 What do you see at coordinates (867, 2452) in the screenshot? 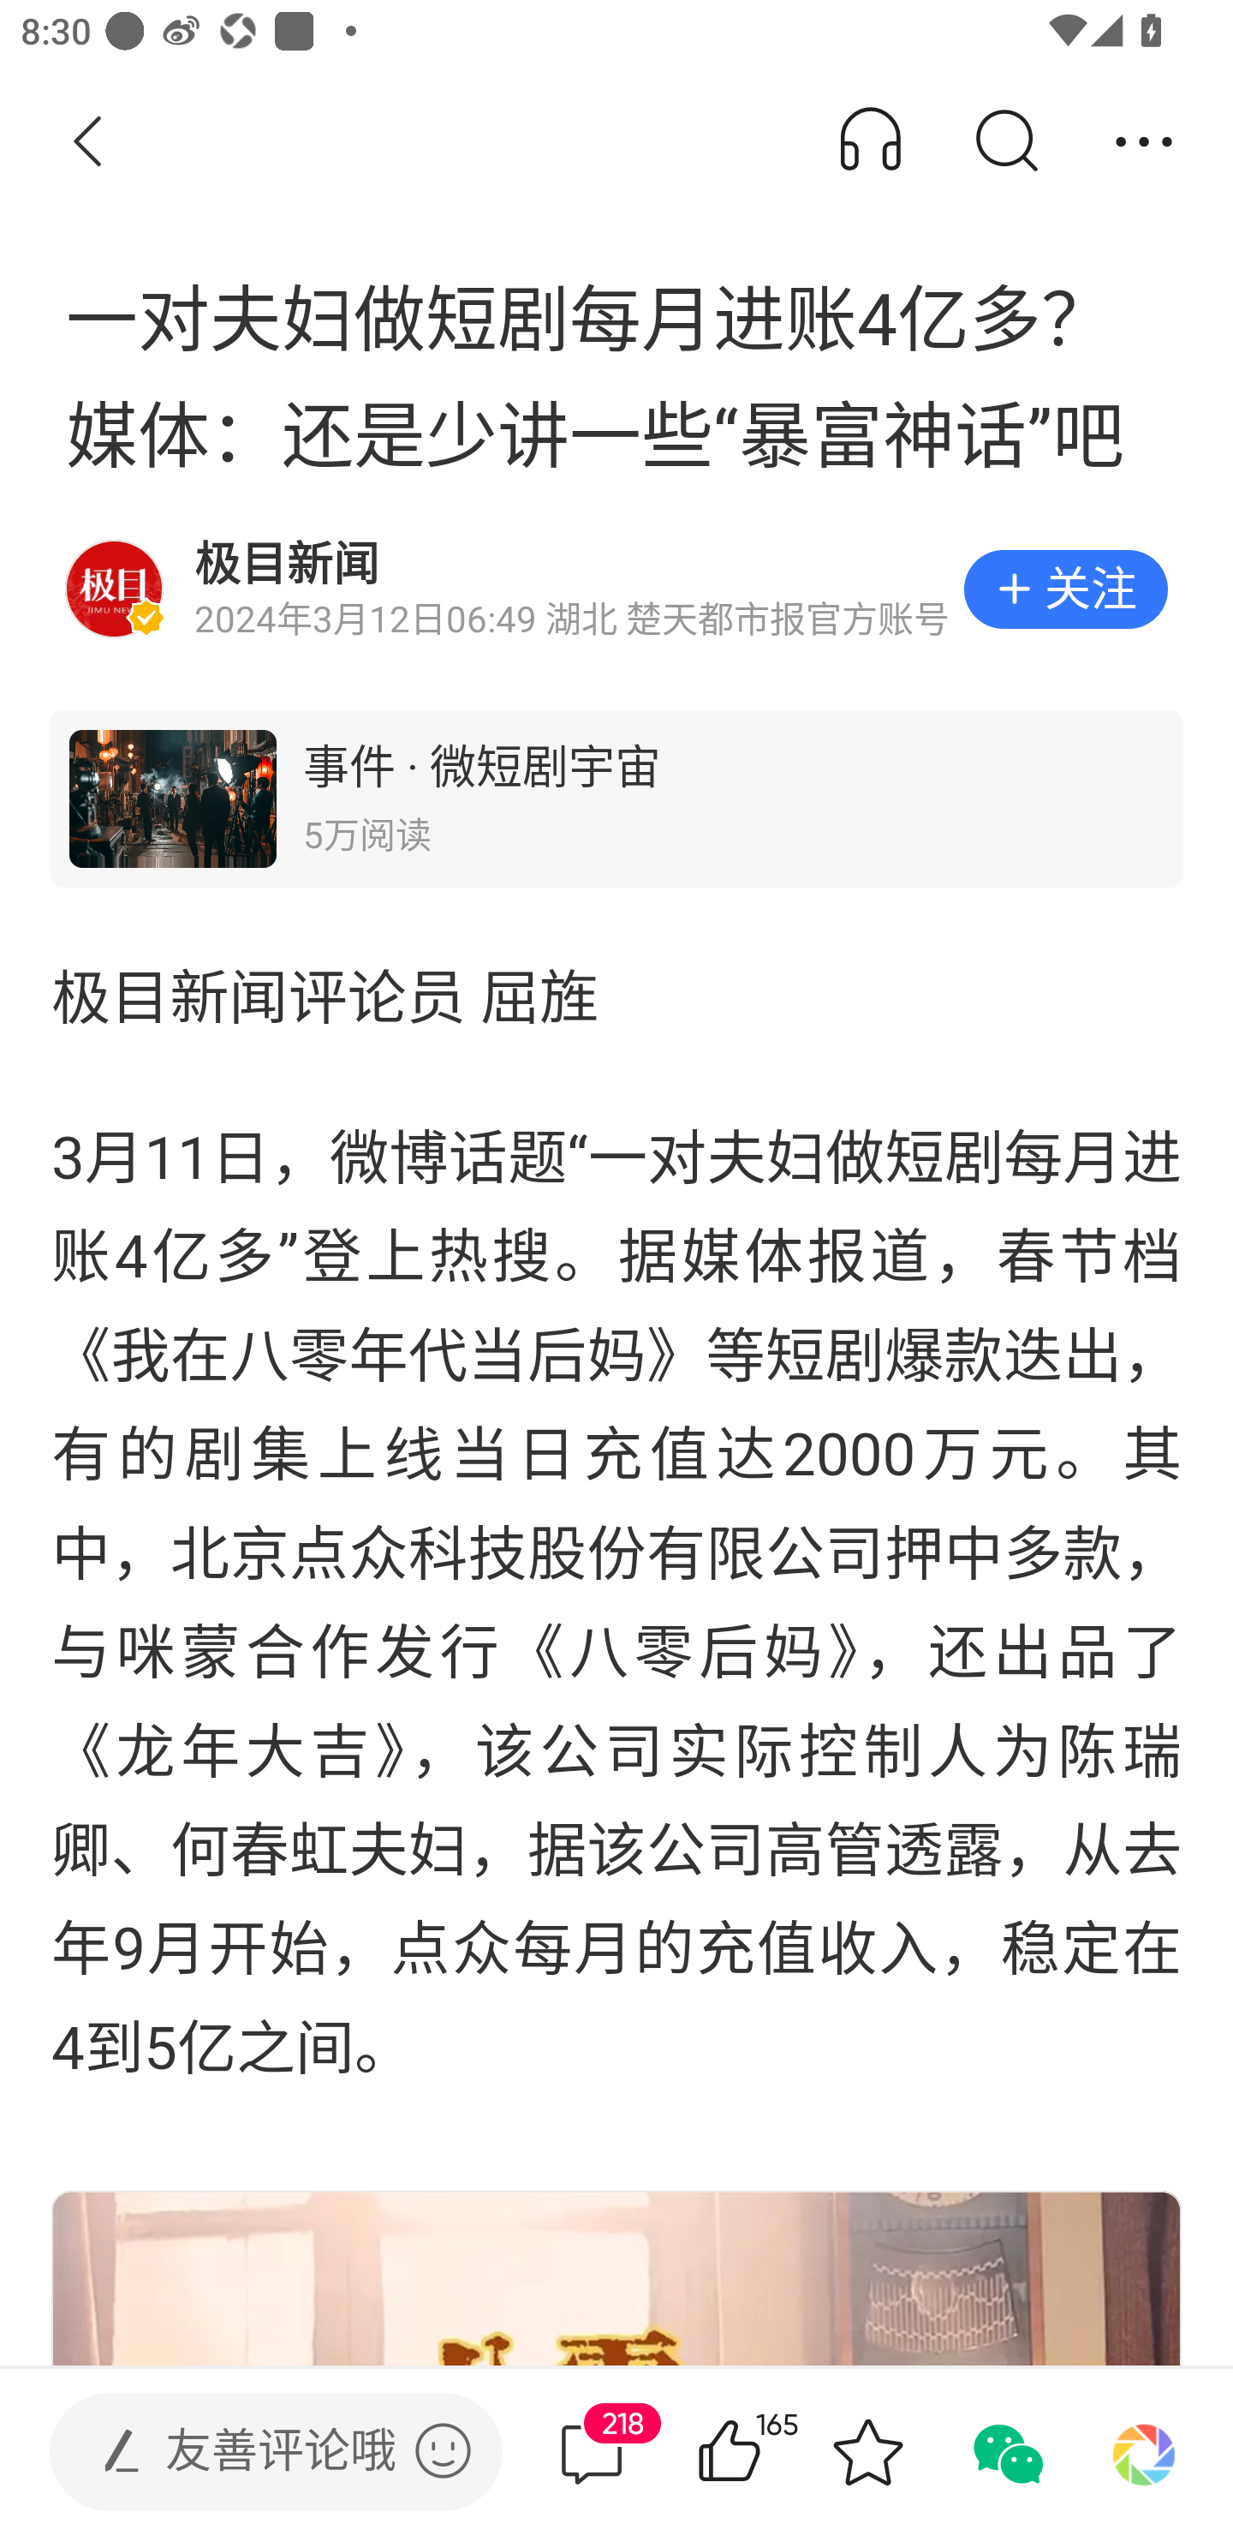
I see `收藏 ` at bounding box center [867, 2452].